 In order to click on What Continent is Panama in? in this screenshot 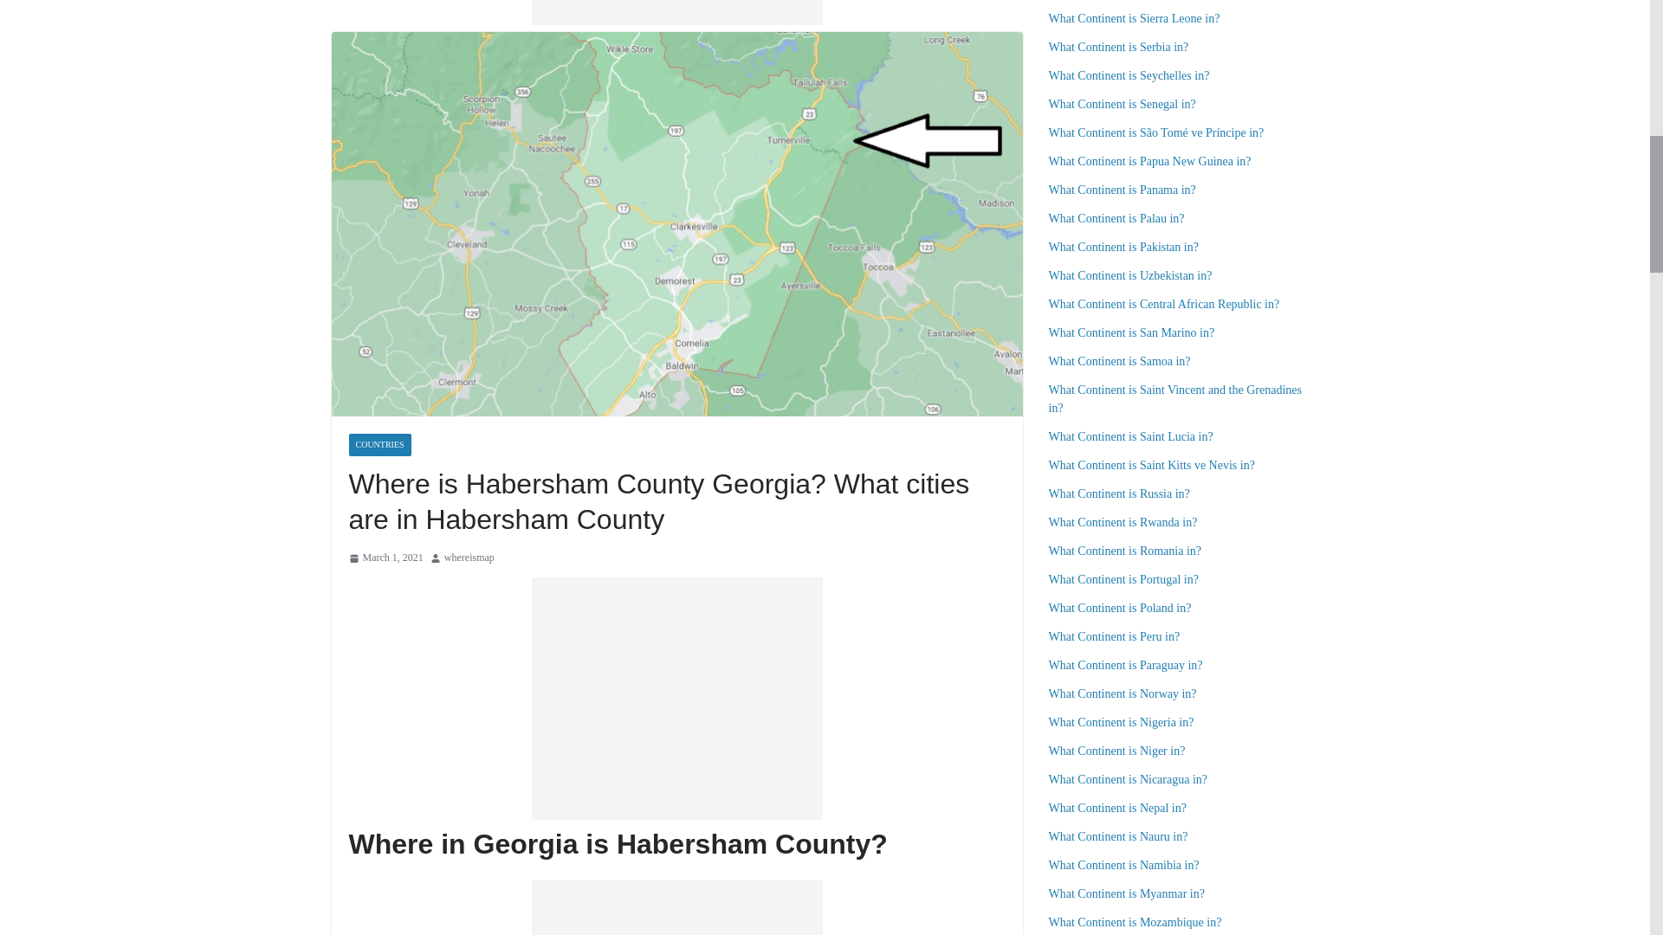, I will do `click(1121, 189)`.